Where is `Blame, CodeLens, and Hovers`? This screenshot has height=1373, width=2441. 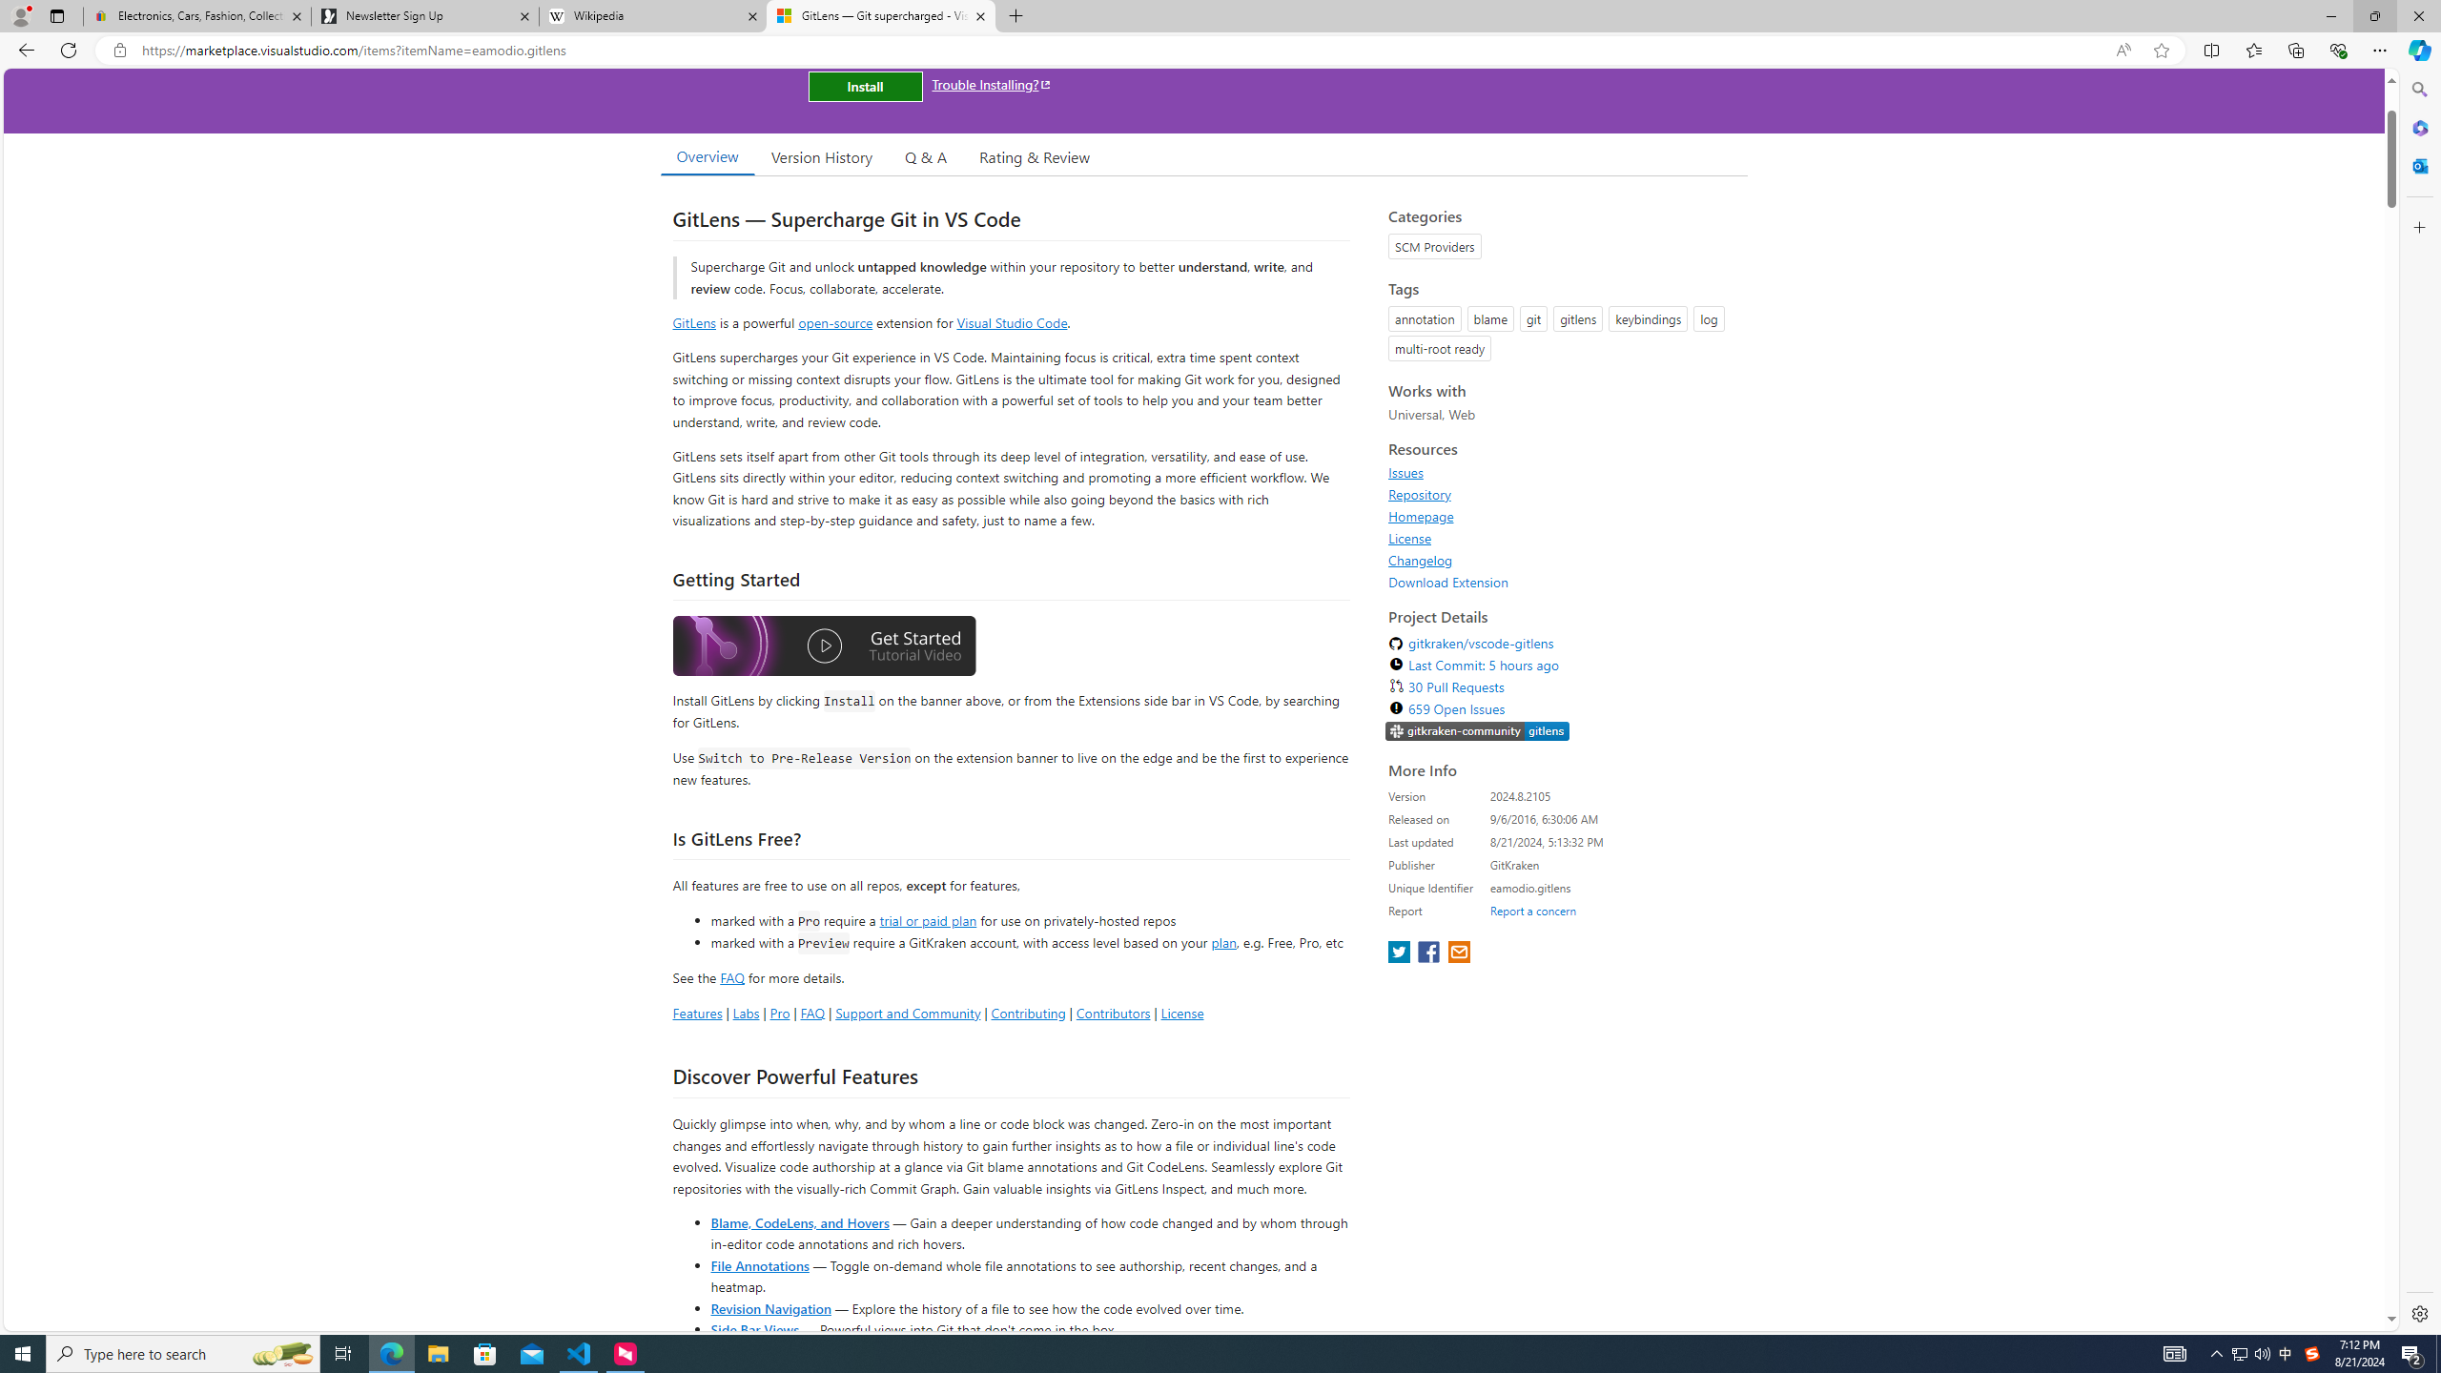 Blame, CodeLens, and Hovers is located at coordinates (799, 1221).